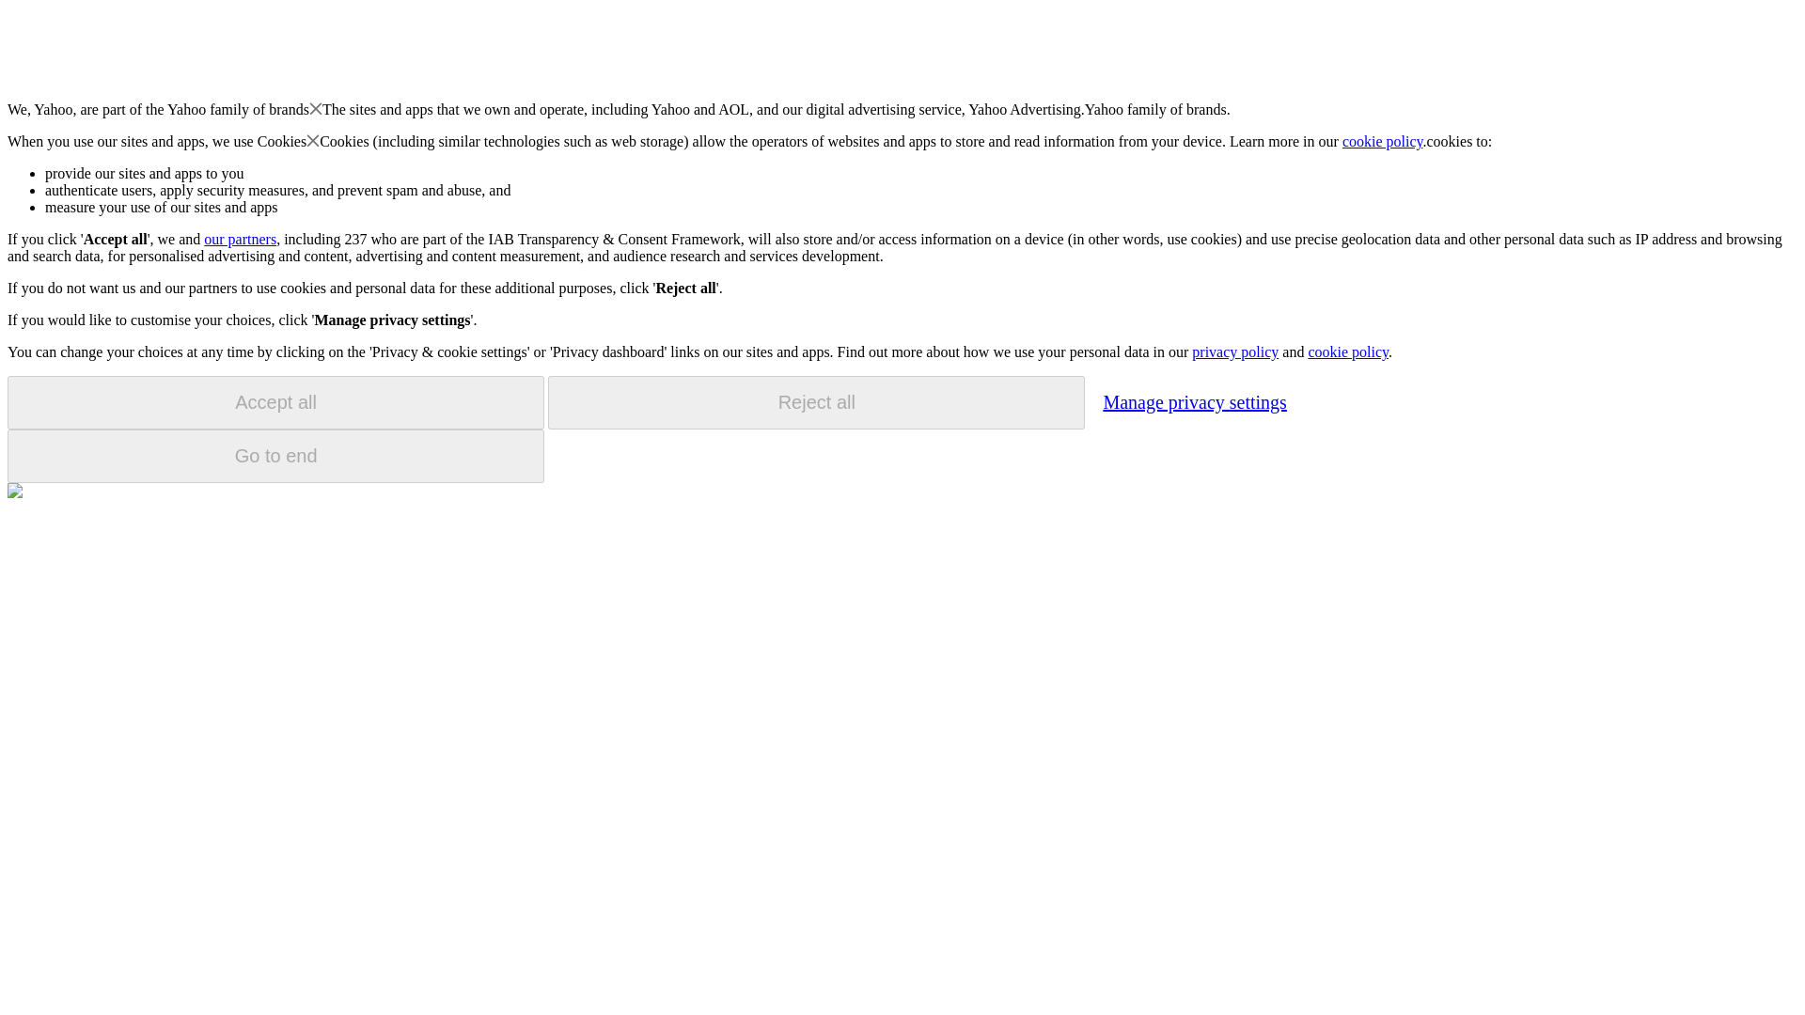 The width and height of the screenshot is (1805, 1015). I want to click on privacy policy, so click(1234, 351).